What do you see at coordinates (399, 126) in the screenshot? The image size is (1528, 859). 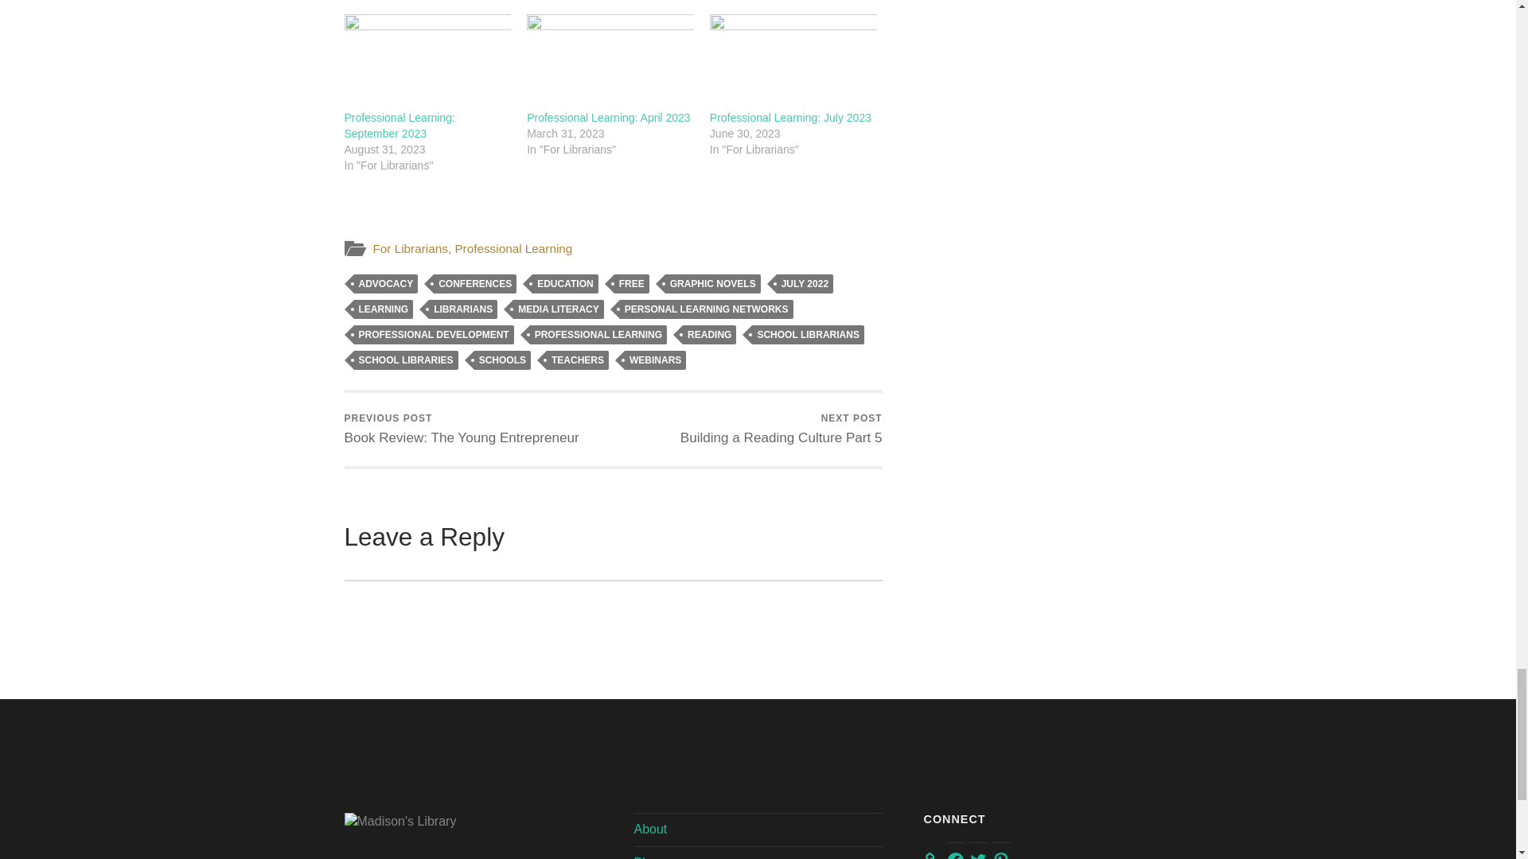 I see `Professional Learning: September 2023` at bounding box center [399, 126].